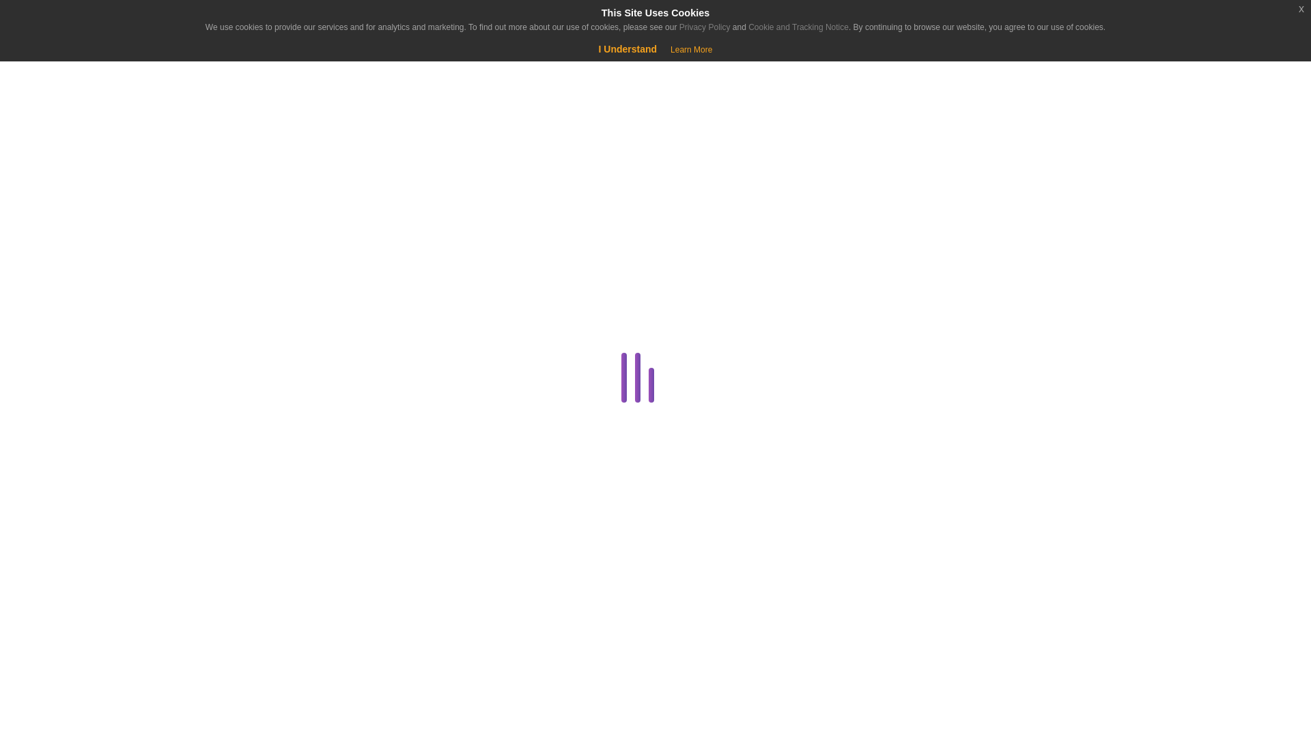 This screenshot has height=737, width=1311. I want to click on Shopping Cart, so click(53, 68).